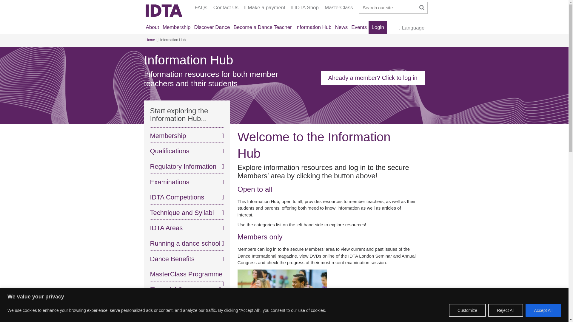  Describe the element at coordinates (150, 40) in the screenshot. I see `Go to International Dance Teachers' Association.` at that location.